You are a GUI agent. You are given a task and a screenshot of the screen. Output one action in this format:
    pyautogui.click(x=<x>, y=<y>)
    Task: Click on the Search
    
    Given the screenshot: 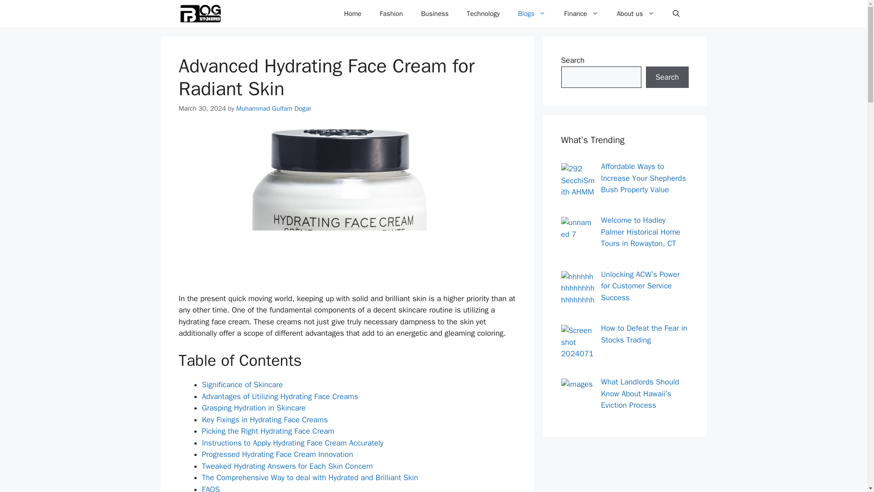 What is the action you would take?
    pyautogui.click(x=667, y=77)
    